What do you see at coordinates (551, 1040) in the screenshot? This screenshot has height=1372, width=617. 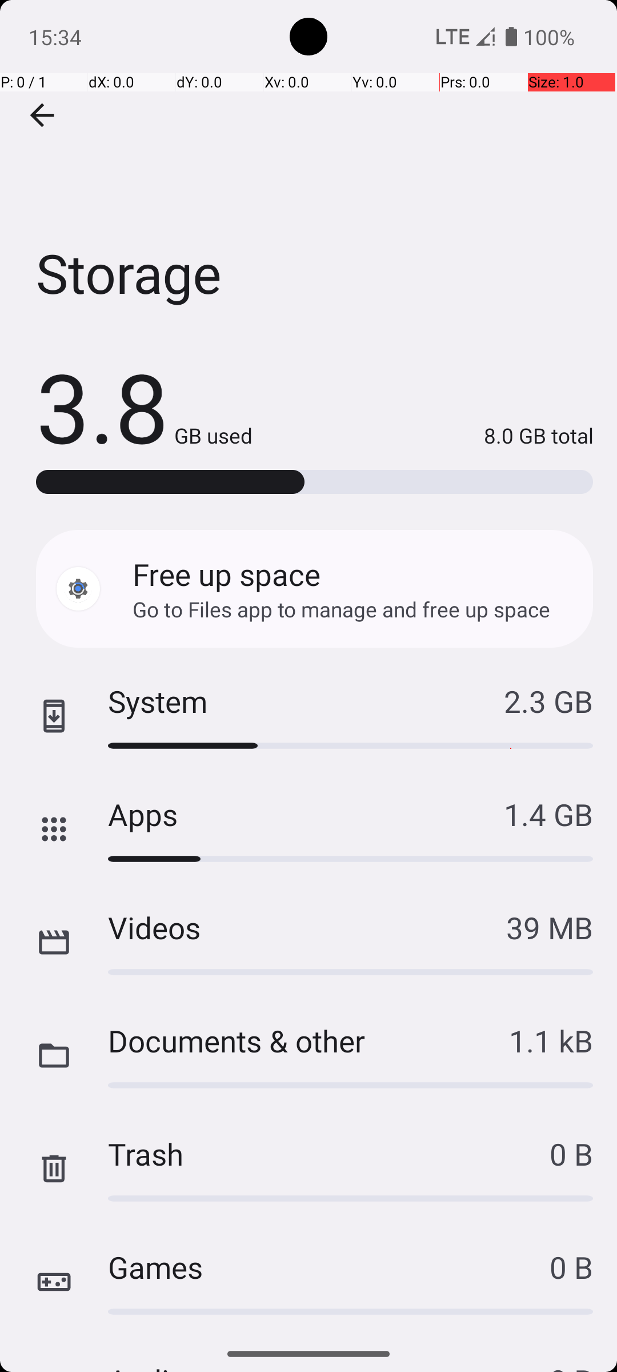 I see `1.1 kB` at bounding box center [551, 1040].